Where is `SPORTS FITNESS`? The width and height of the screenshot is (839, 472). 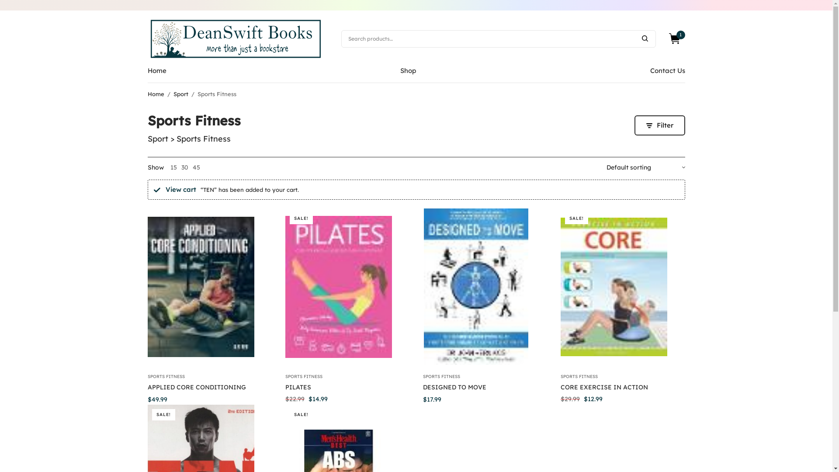
SPORTS FITNESS is located at coordinates (579, 377).